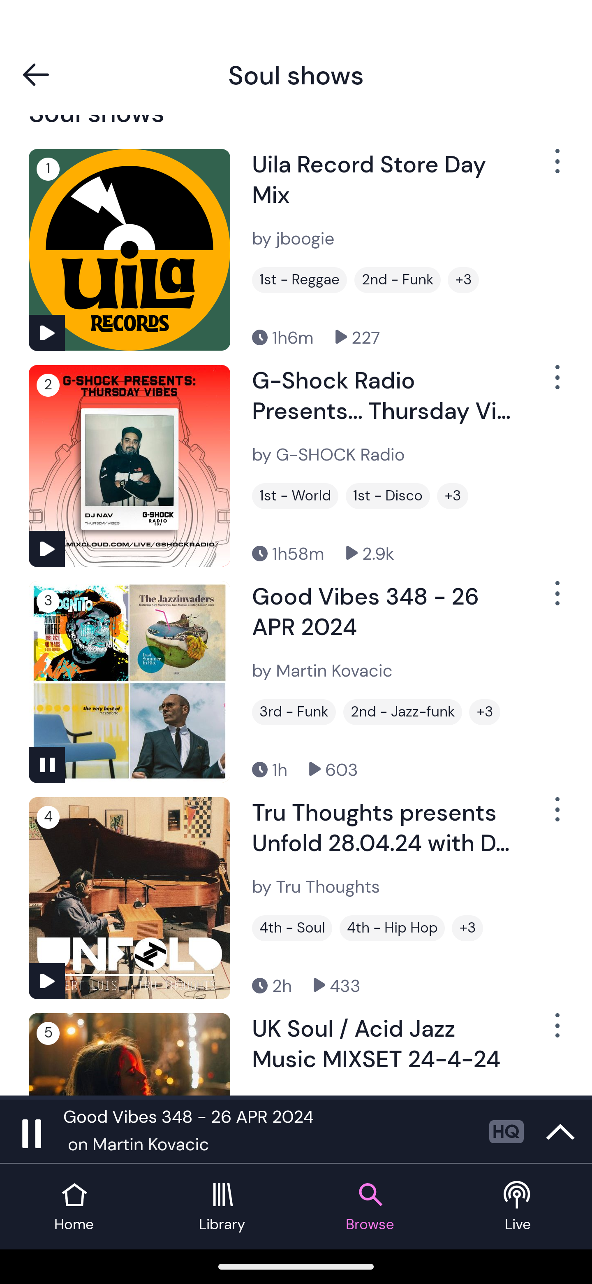  What do you see at coordinates (556, 816) in the screenshot?
I see `Show Options Menu Button` at bounding box center [556, 816].